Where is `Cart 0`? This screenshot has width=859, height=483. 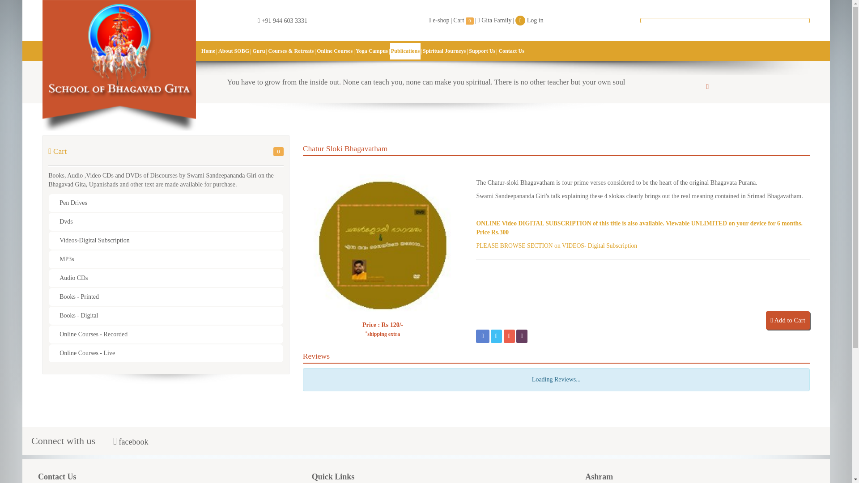
Cart 0 is located at coordinates (463, 21).